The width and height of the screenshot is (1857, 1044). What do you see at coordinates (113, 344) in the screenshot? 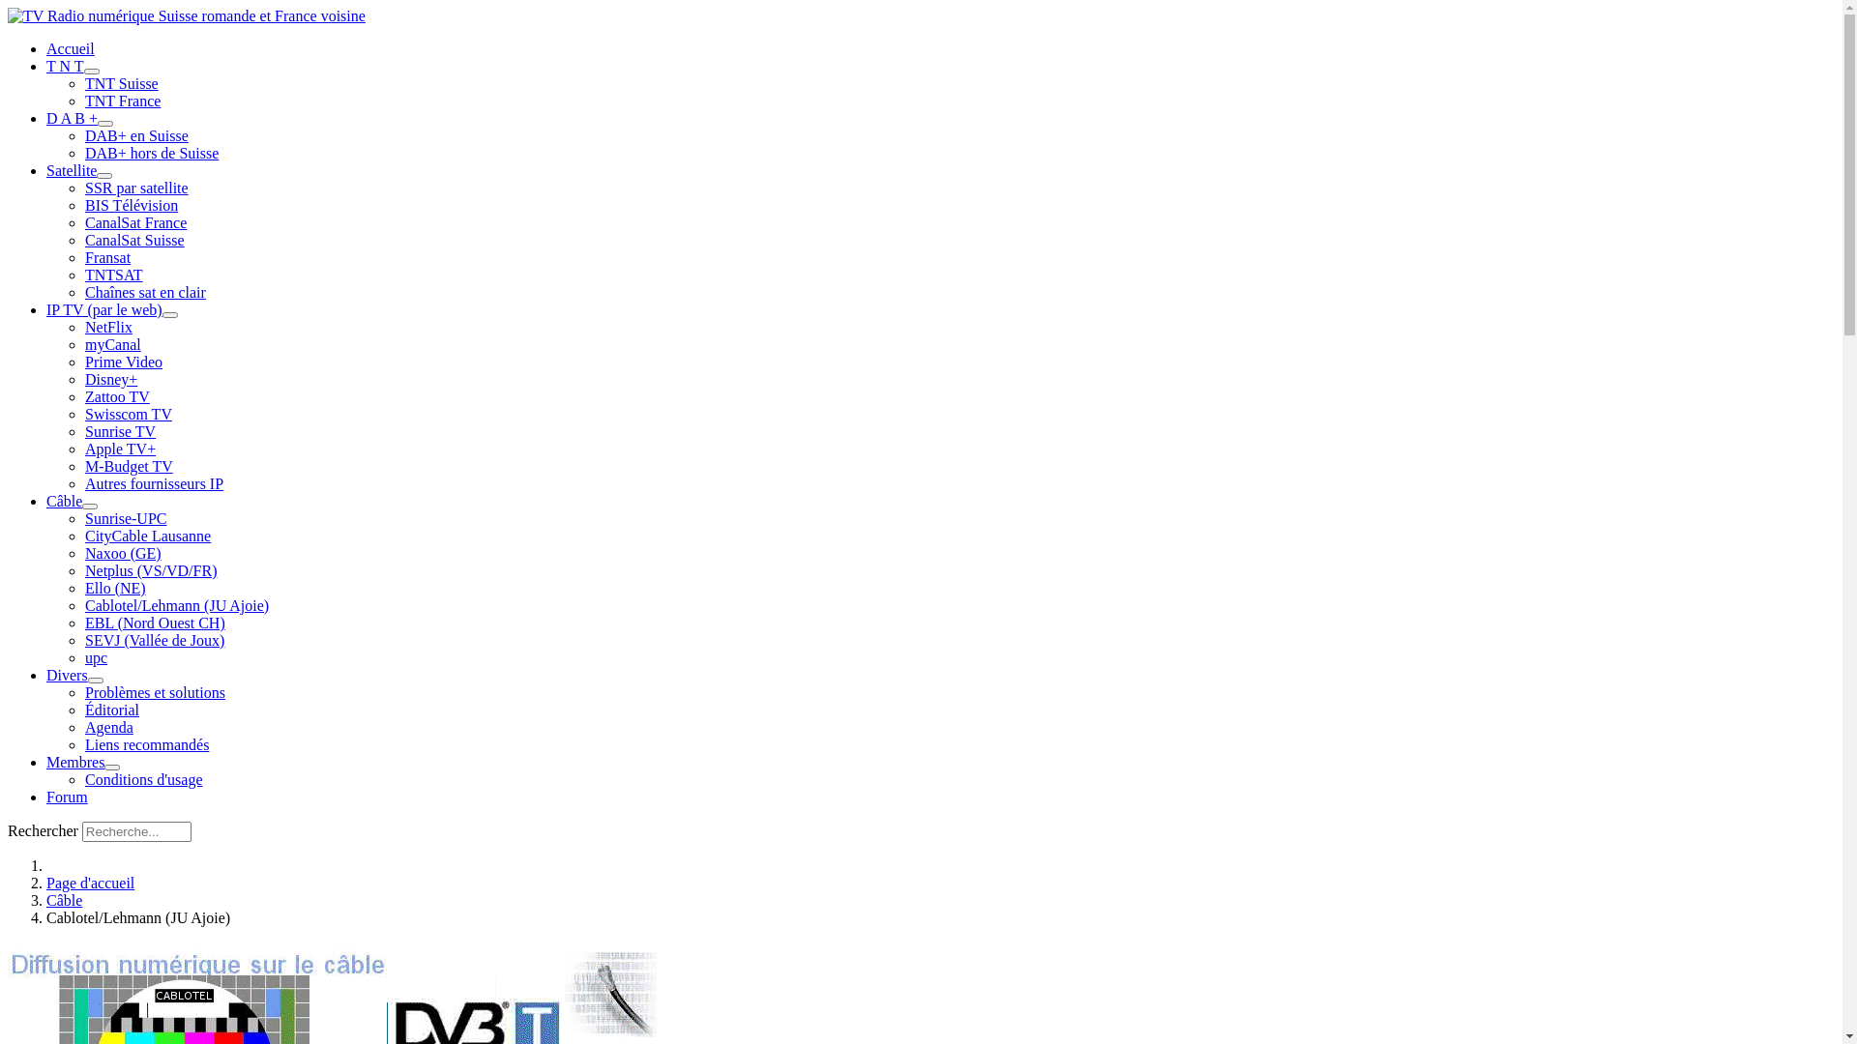
I see `myCanal` at bounding box center [113, 344].